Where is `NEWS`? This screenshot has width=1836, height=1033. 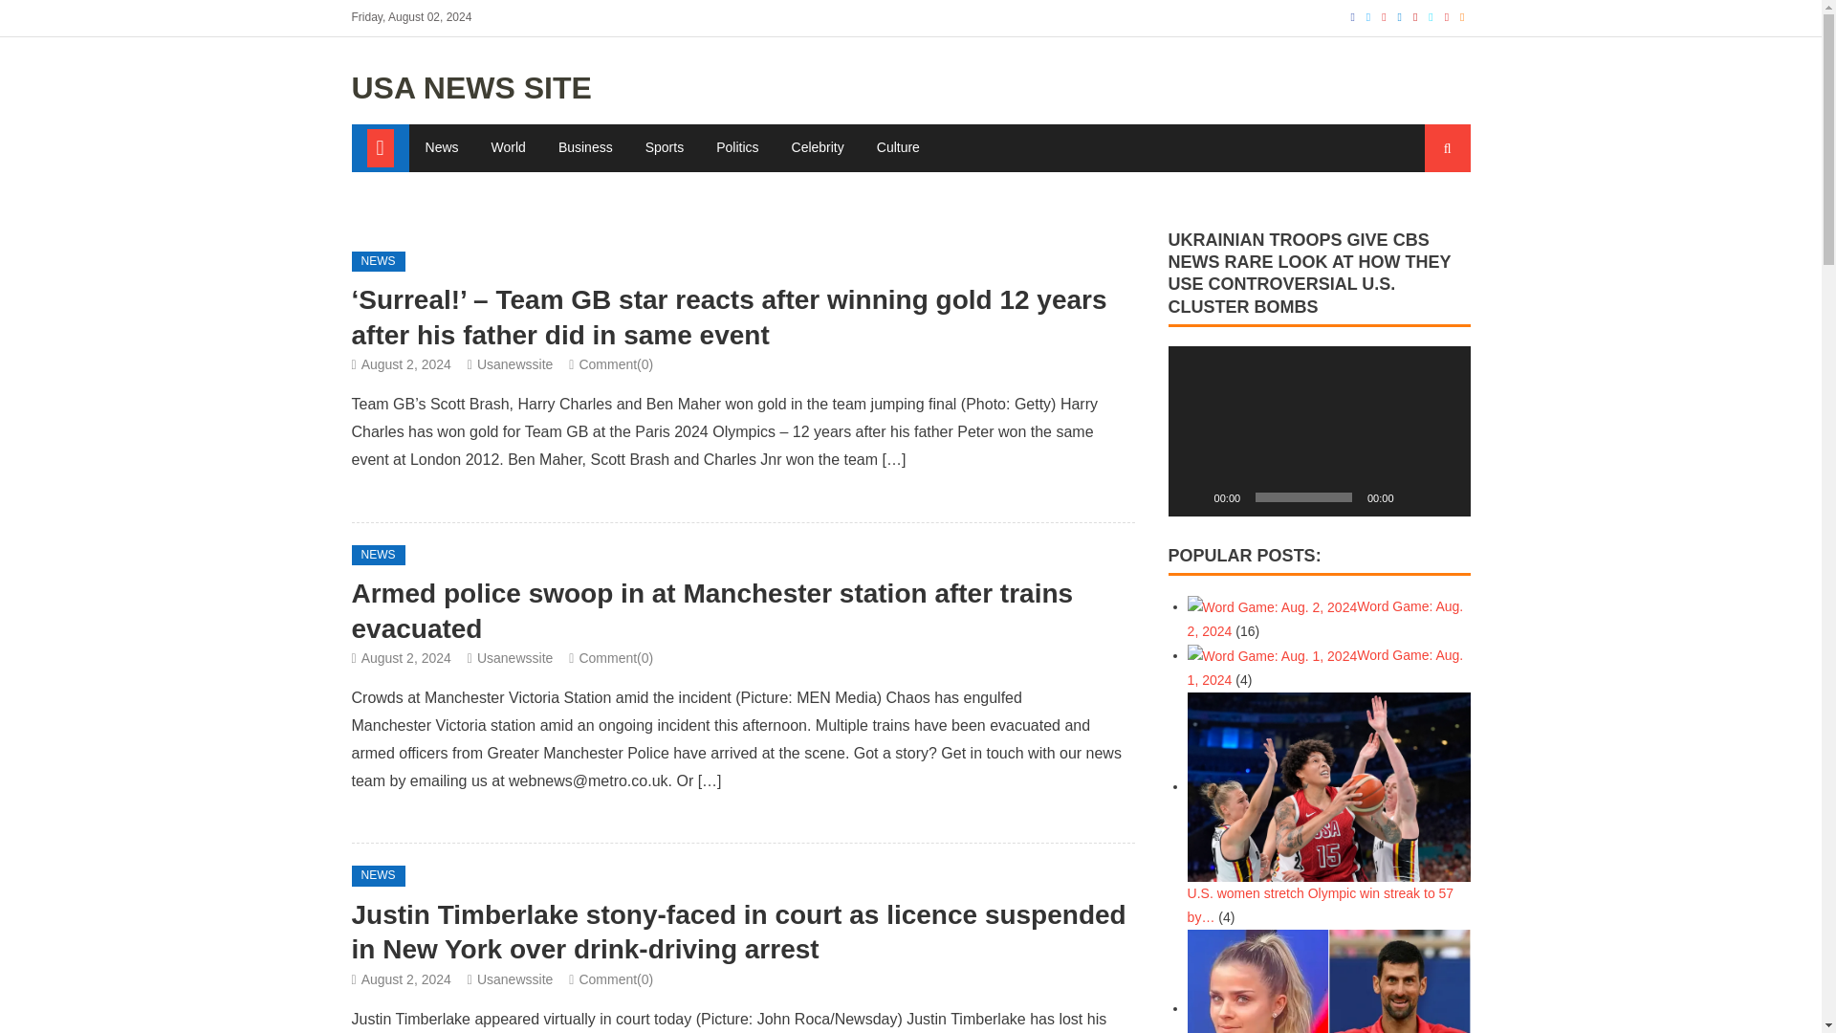
NEWS is located at coordinates (379, 555).